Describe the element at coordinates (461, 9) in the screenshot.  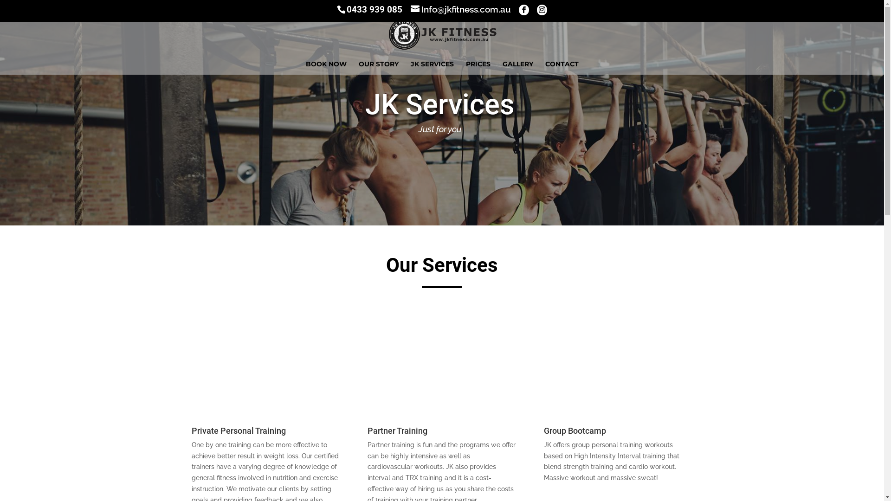
I see `Info@jkfitness.com.au` at that location.